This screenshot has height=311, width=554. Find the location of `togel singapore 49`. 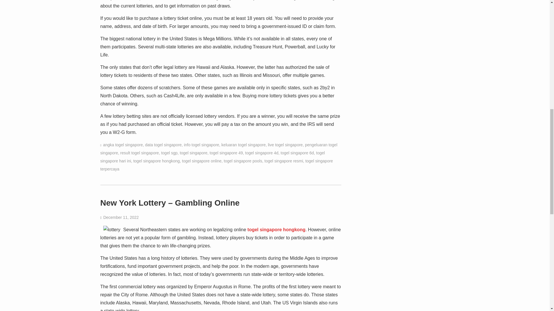

togel singapore 49 is located at coordinates (226, 153).